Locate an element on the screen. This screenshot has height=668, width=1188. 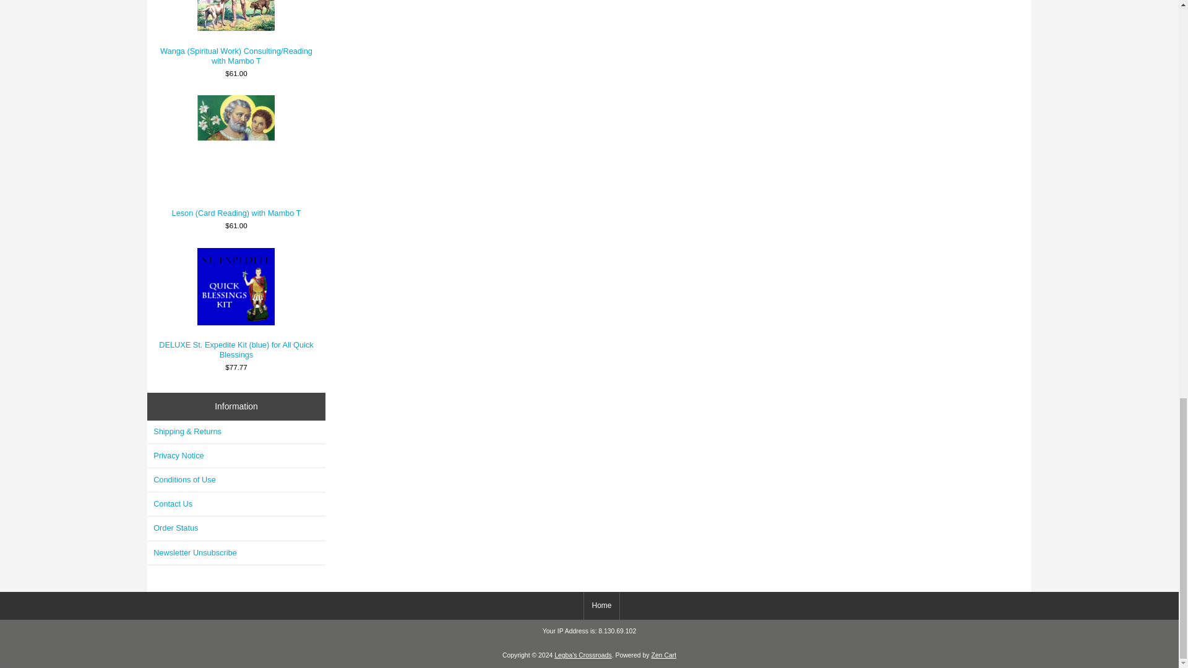
Privacy Notice is located at coordinates (236, 455).